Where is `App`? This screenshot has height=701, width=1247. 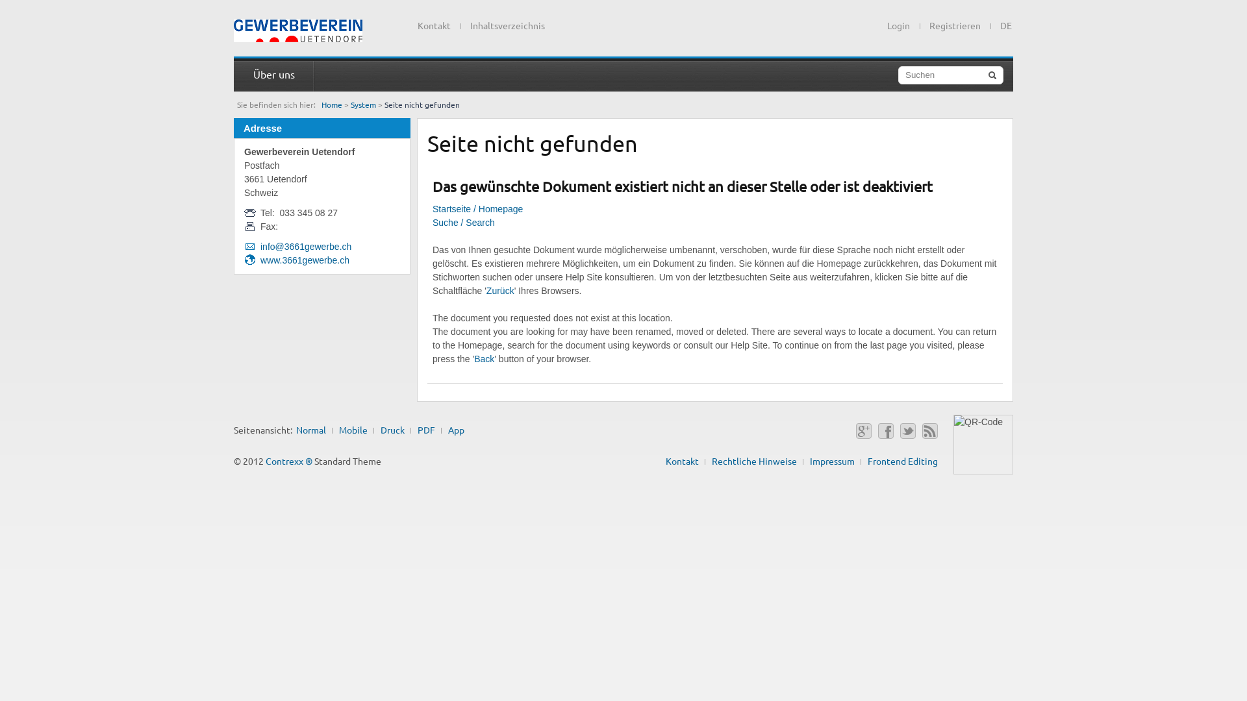 App is located at coordinates (456, 430).